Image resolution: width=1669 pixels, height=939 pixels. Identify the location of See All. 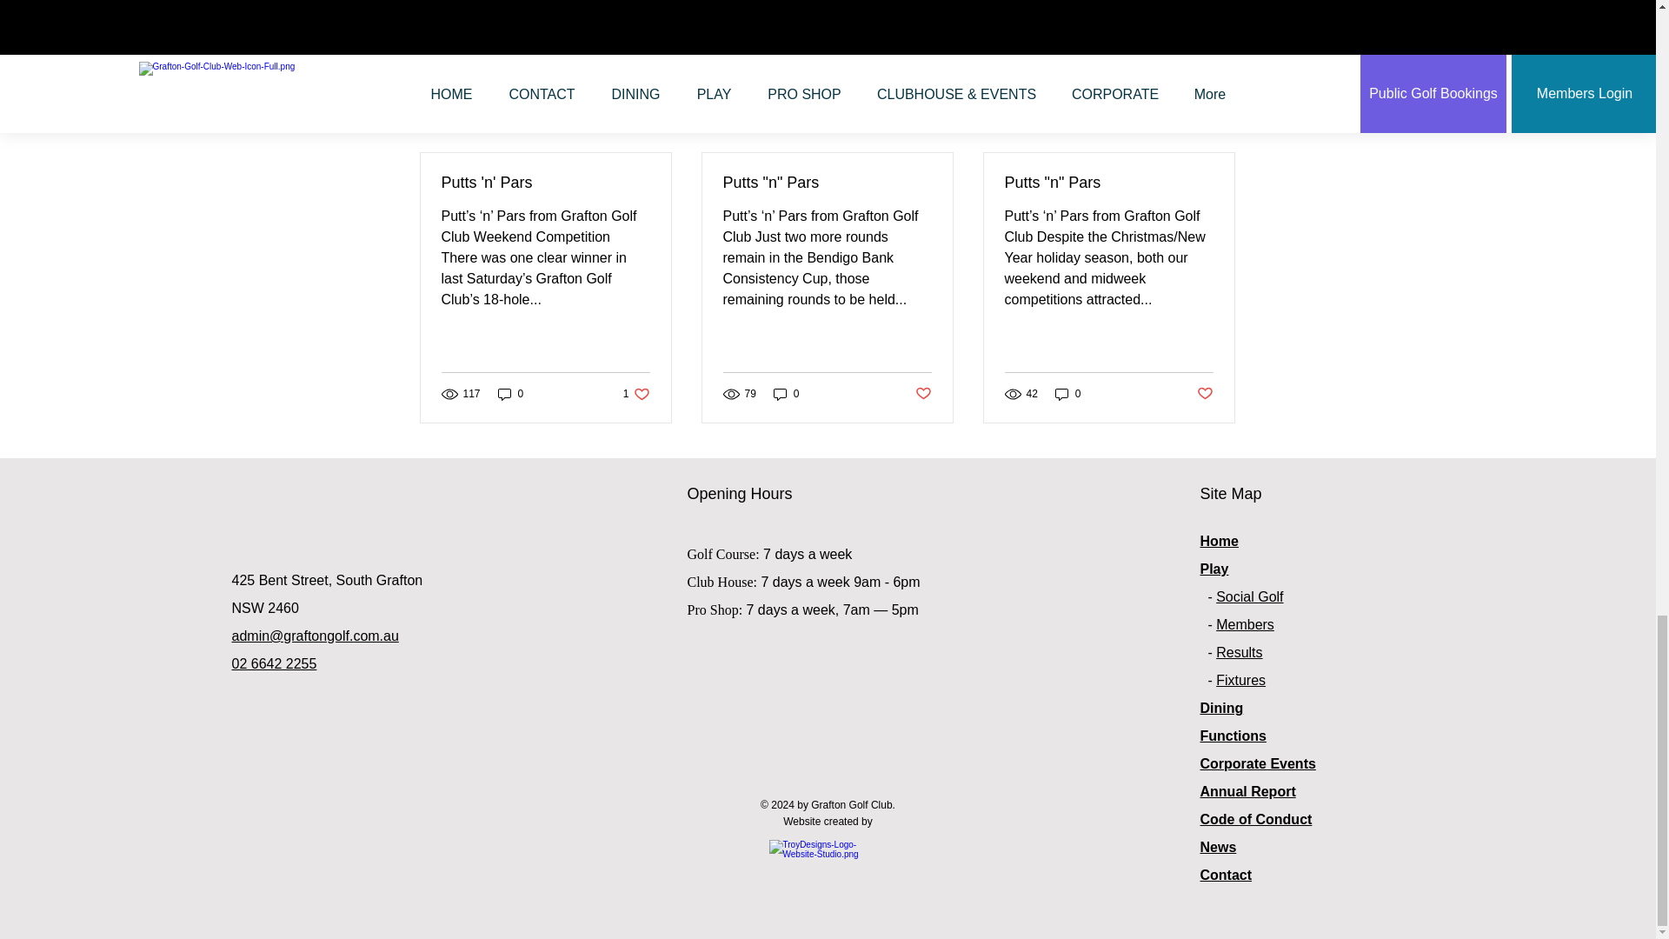
(923, 394).